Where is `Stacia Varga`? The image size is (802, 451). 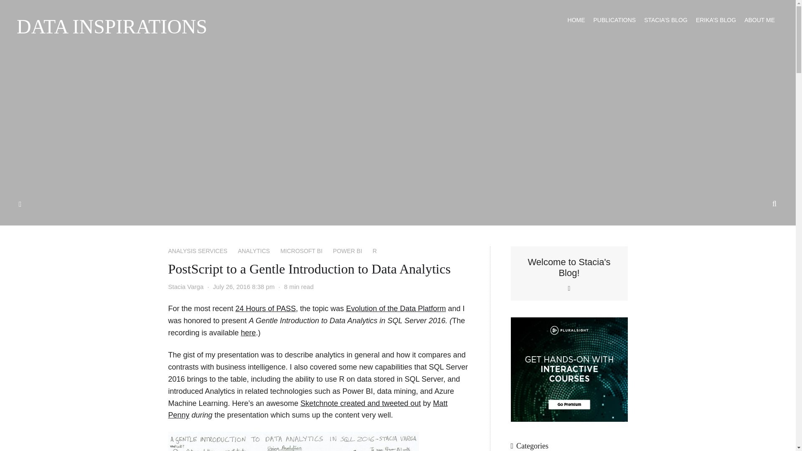
Stacia Varga is located at coordinates (185, 286).